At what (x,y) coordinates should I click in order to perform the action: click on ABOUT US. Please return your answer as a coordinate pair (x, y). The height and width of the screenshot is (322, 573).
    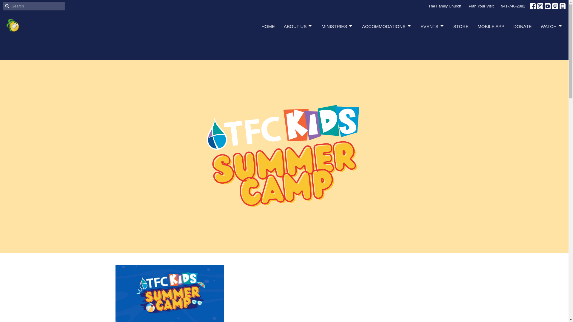
    Looking at the image, I should click on (298, 26).